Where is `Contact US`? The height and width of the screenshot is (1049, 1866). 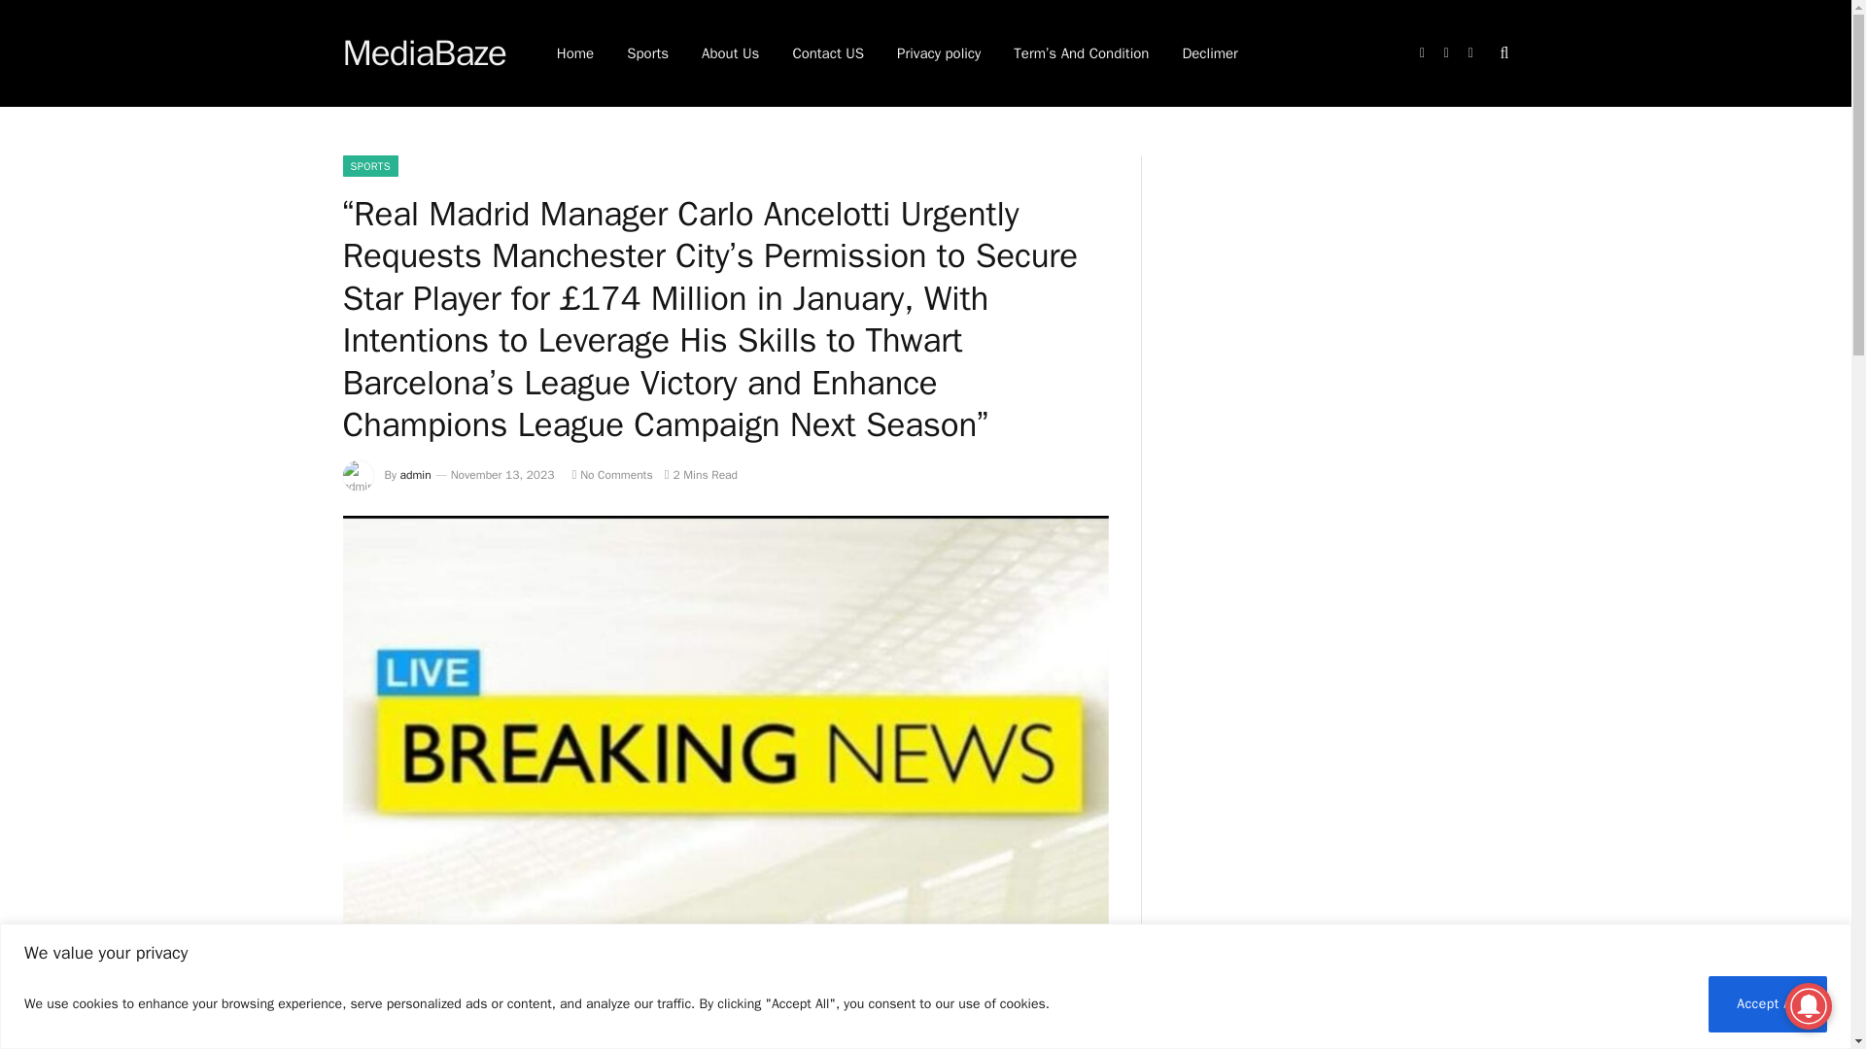 Contact US is located at coordinates (828, 53).